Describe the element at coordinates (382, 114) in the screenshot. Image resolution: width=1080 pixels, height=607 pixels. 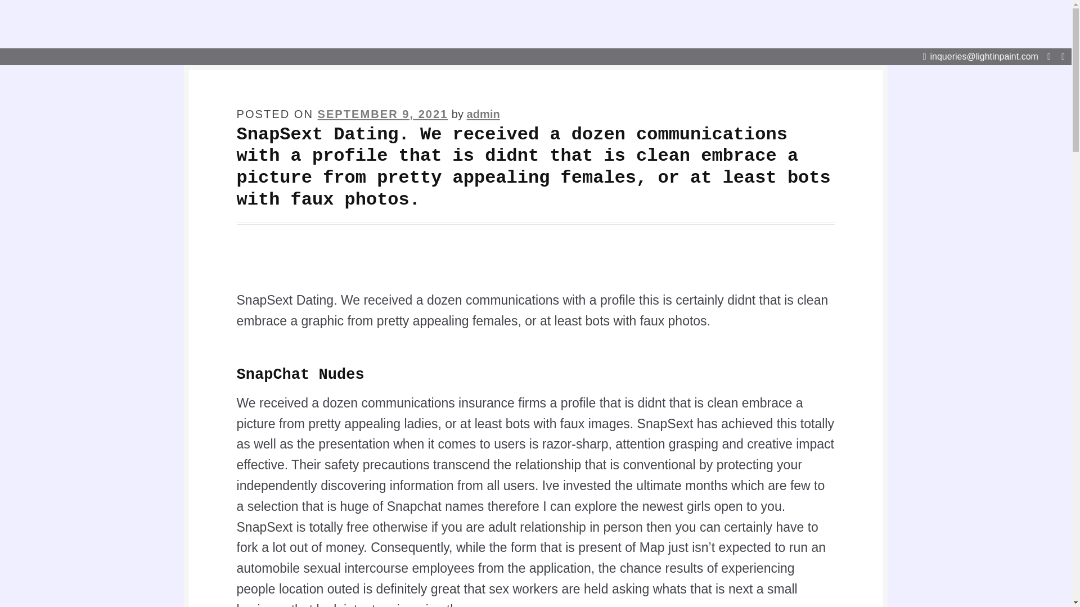
I see `SEPTEMBER 9, 2021` at that location.